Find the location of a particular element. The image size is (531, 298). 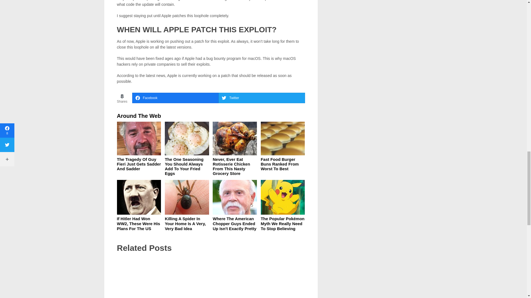

Facebook is located at coordinates (175, 98).